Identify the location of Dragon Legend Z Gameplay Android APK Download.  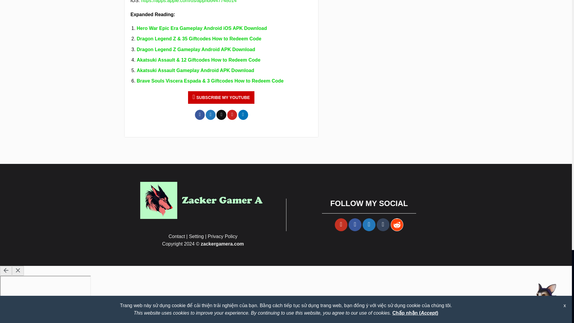
(196, 49).